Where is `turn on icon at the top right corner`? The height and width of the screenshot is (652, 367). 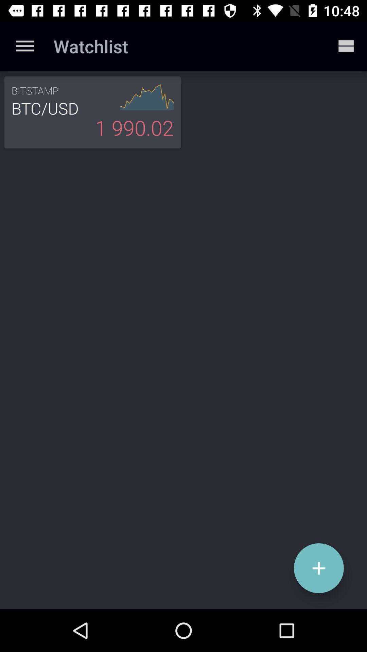 turn on icon at the top right corner is located at coordinates (345, 46).